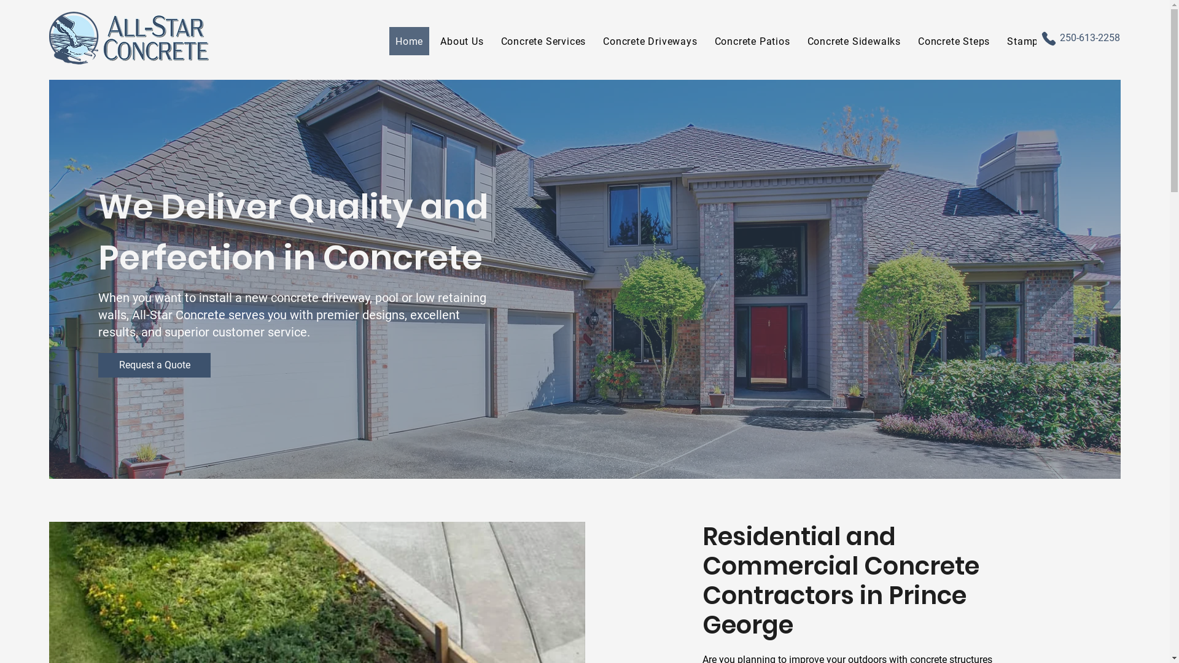 The image size is (1179, 663). I want to click on Concrete Sidewalks, so click(854, 41).